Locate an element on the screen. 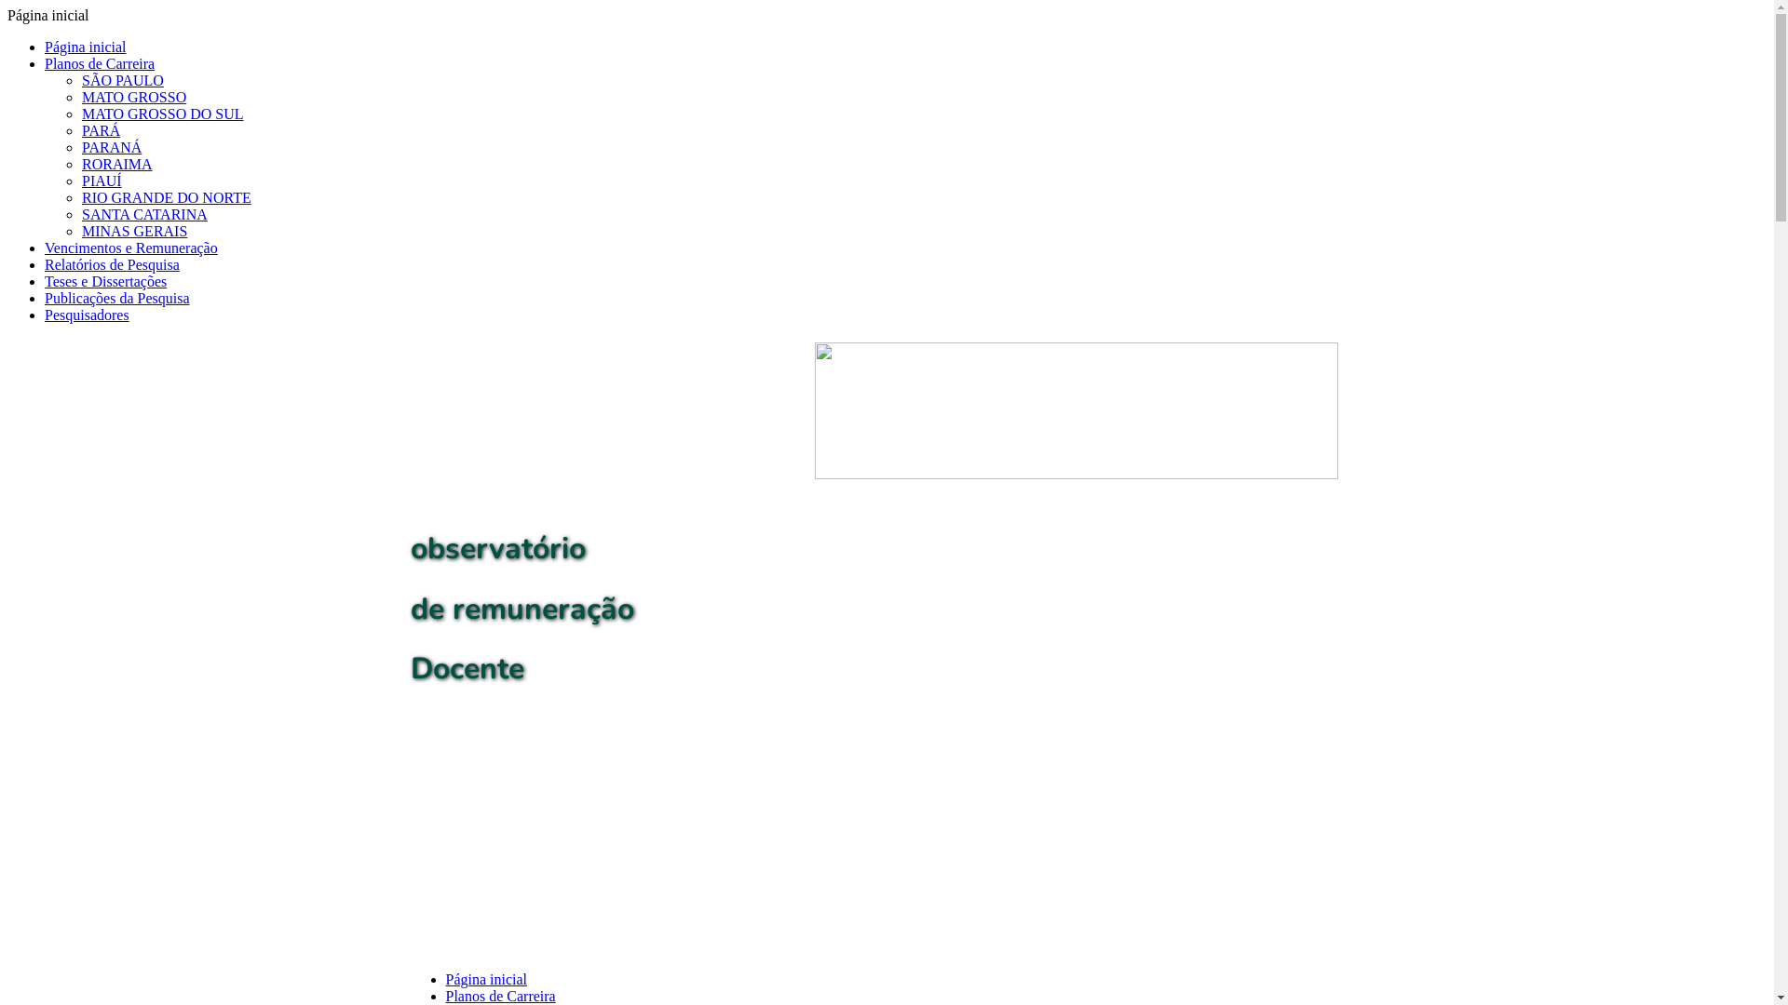 The height and width of the screenshot is (1005, 1788). MATO GROSSO DO SUL is located at coordinates (163, 114).